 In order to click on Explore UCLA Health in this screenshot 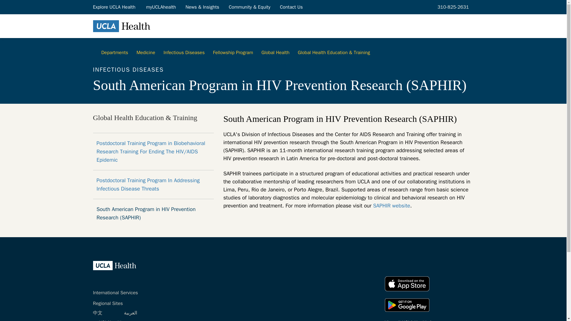, I will do `click(114, 7)`.